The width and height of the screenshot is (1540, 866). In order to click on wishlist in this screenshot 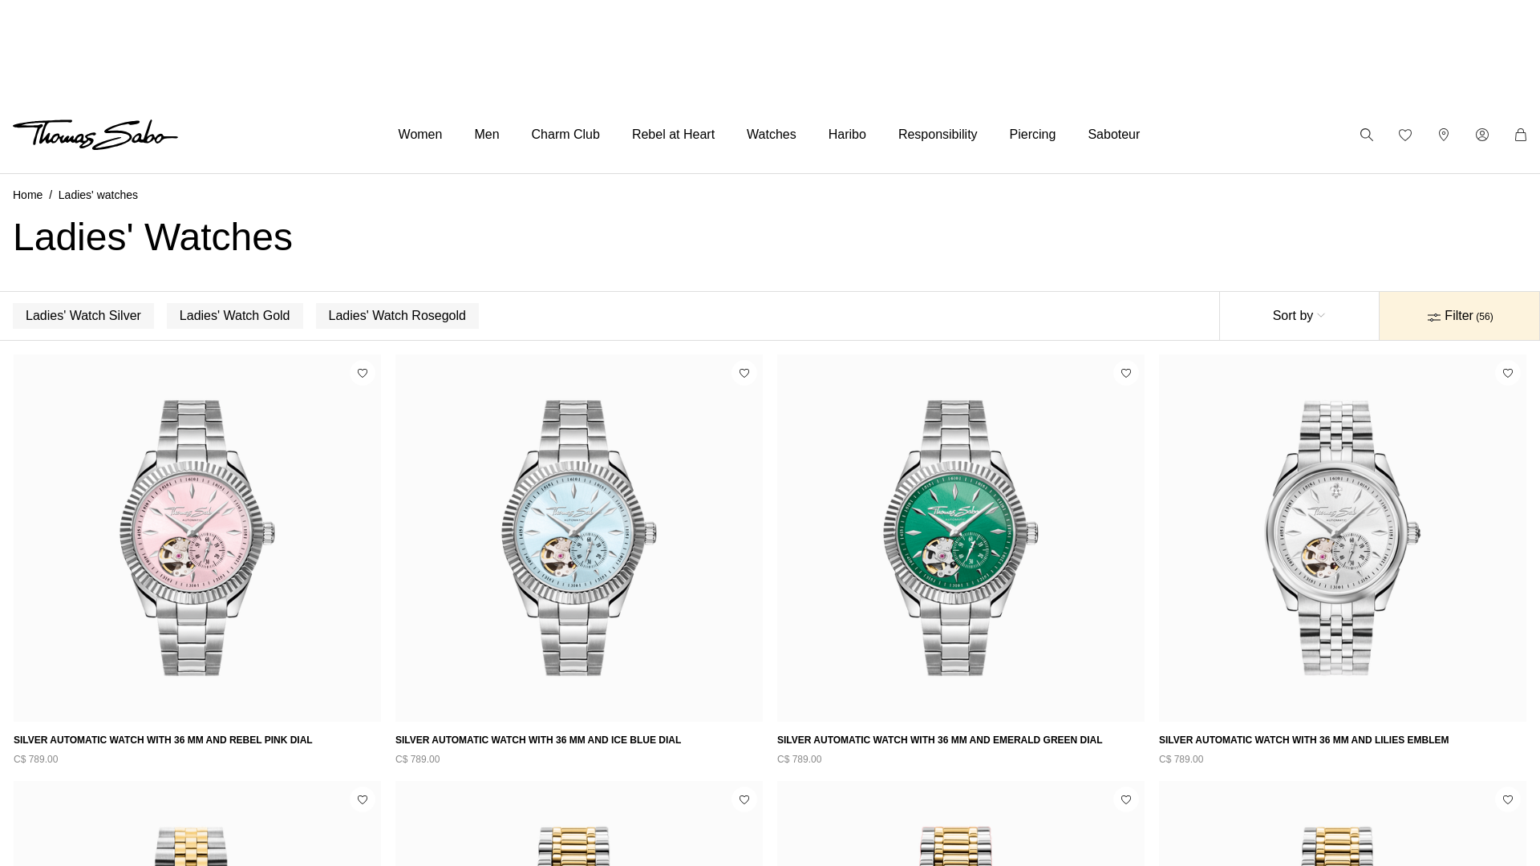, I will do `click(744, 372)`.